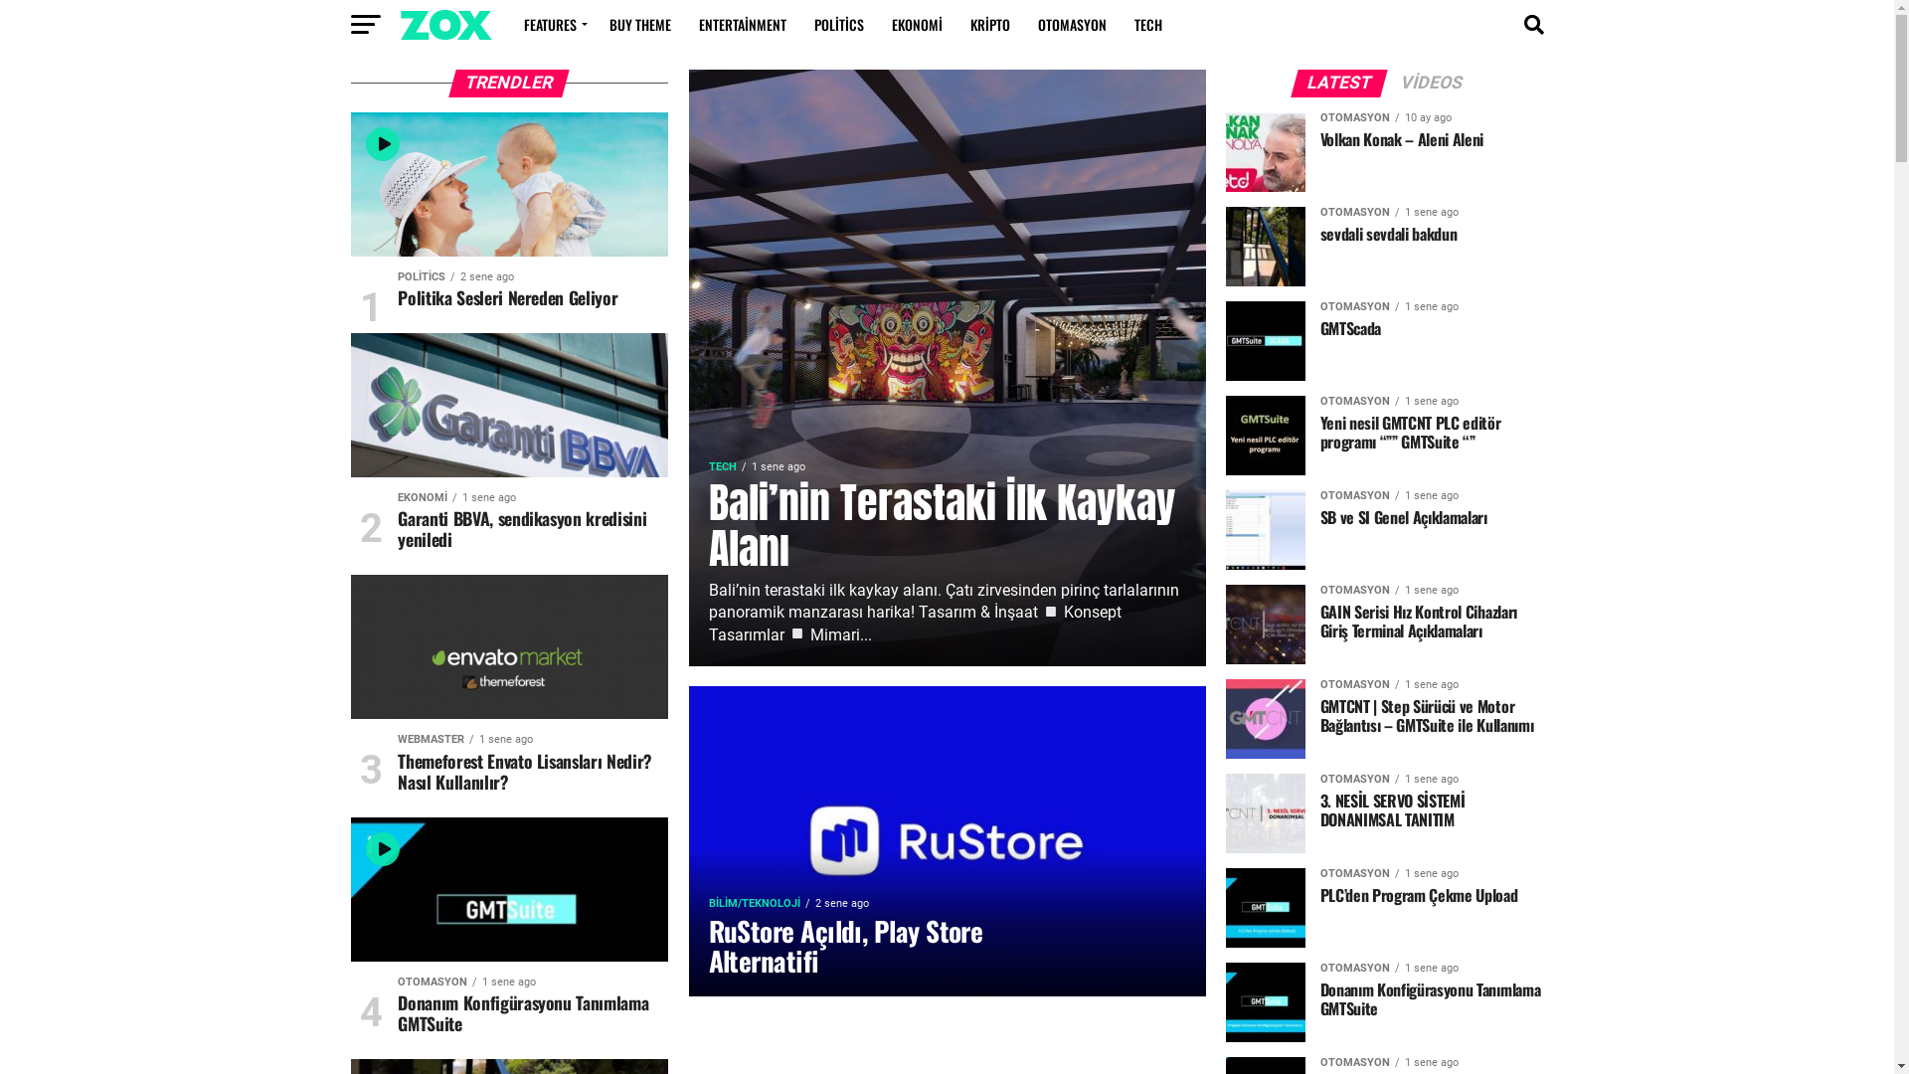 This screenshot has height=1074, width=1909. I want to click on ENTERTAINMENT, so click(742, 25).